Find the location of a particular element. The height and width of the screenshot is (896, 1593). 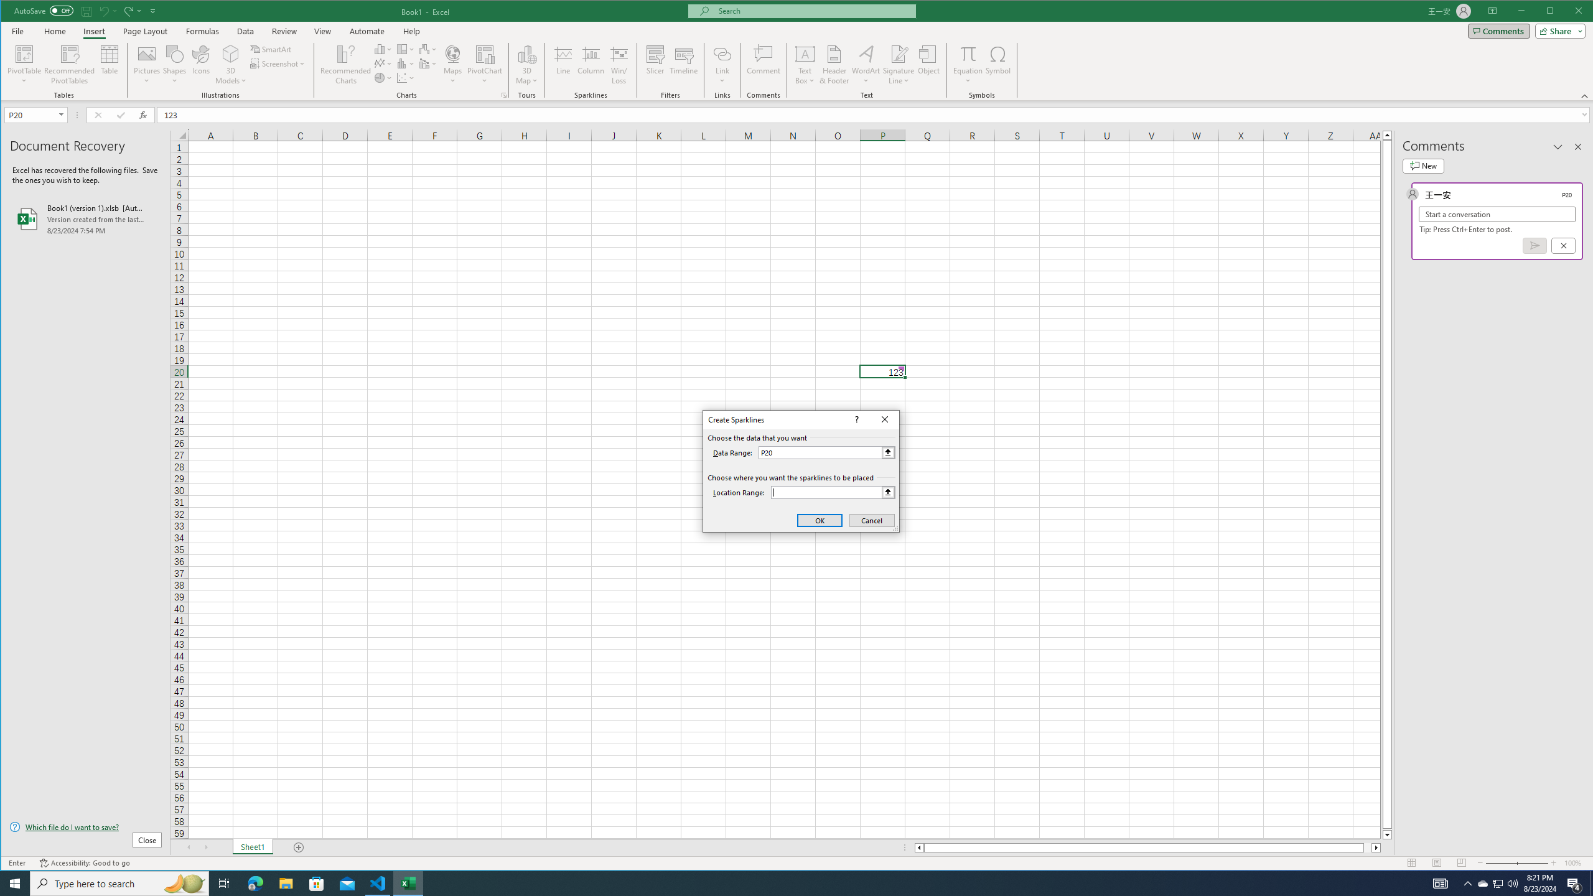

WordArt is located at coordinates (866, 65).